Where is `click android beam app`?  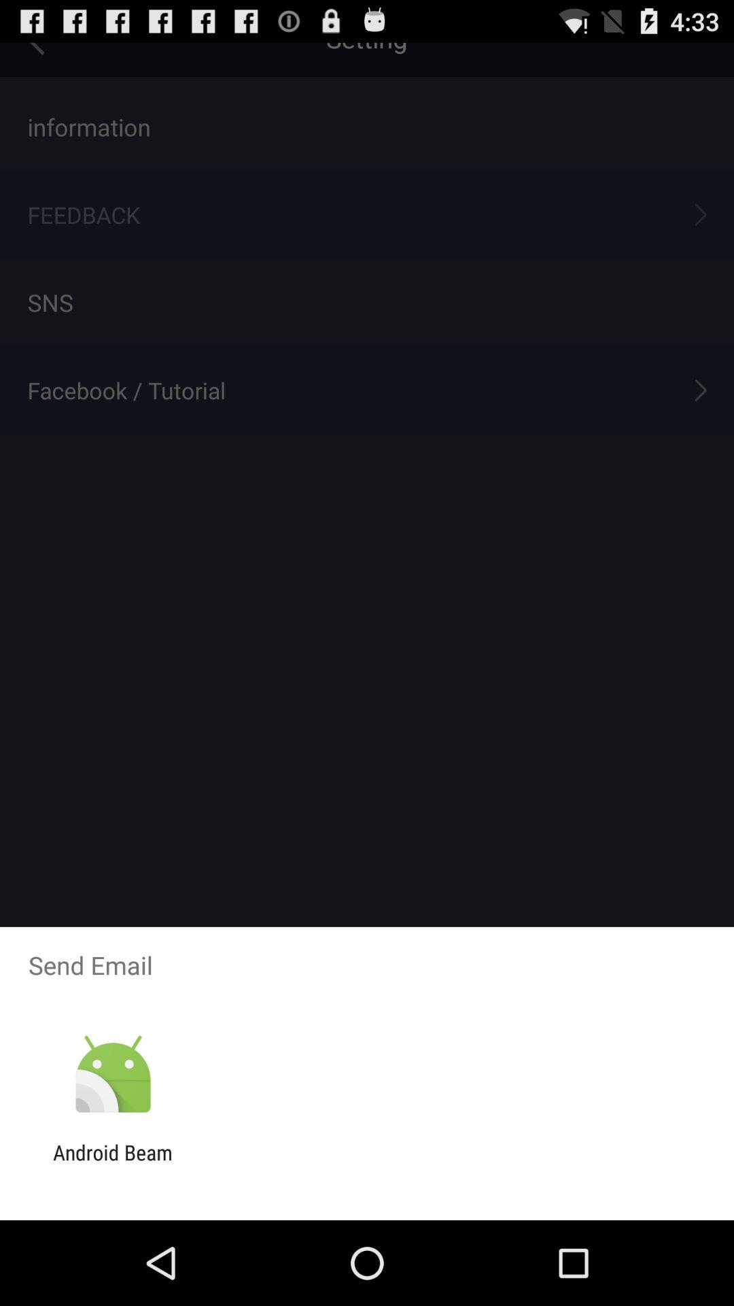 click android beam app is located at coordinates (113, 1165).